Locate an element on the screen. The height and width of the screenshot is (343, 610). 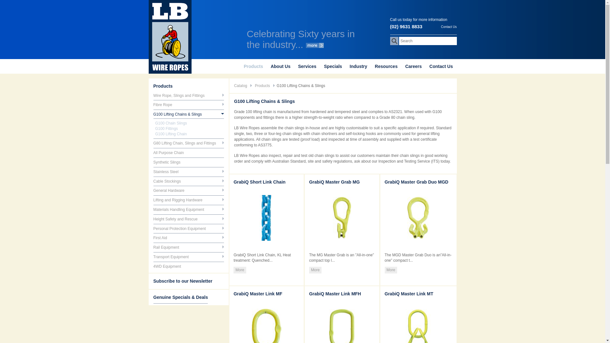
G100 Lifting Chains & Slings is located at coordinates (177, 114).